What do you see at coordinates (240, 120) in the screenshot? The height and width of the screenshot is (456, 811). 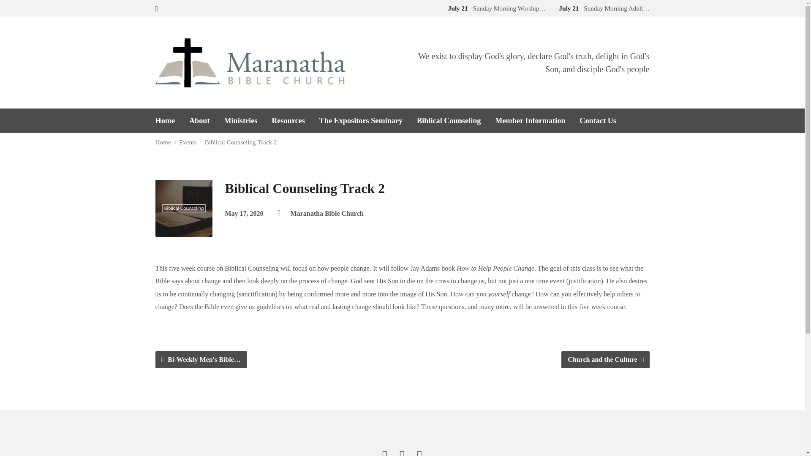 I see `Ministries` at bounding box center [240, 120].